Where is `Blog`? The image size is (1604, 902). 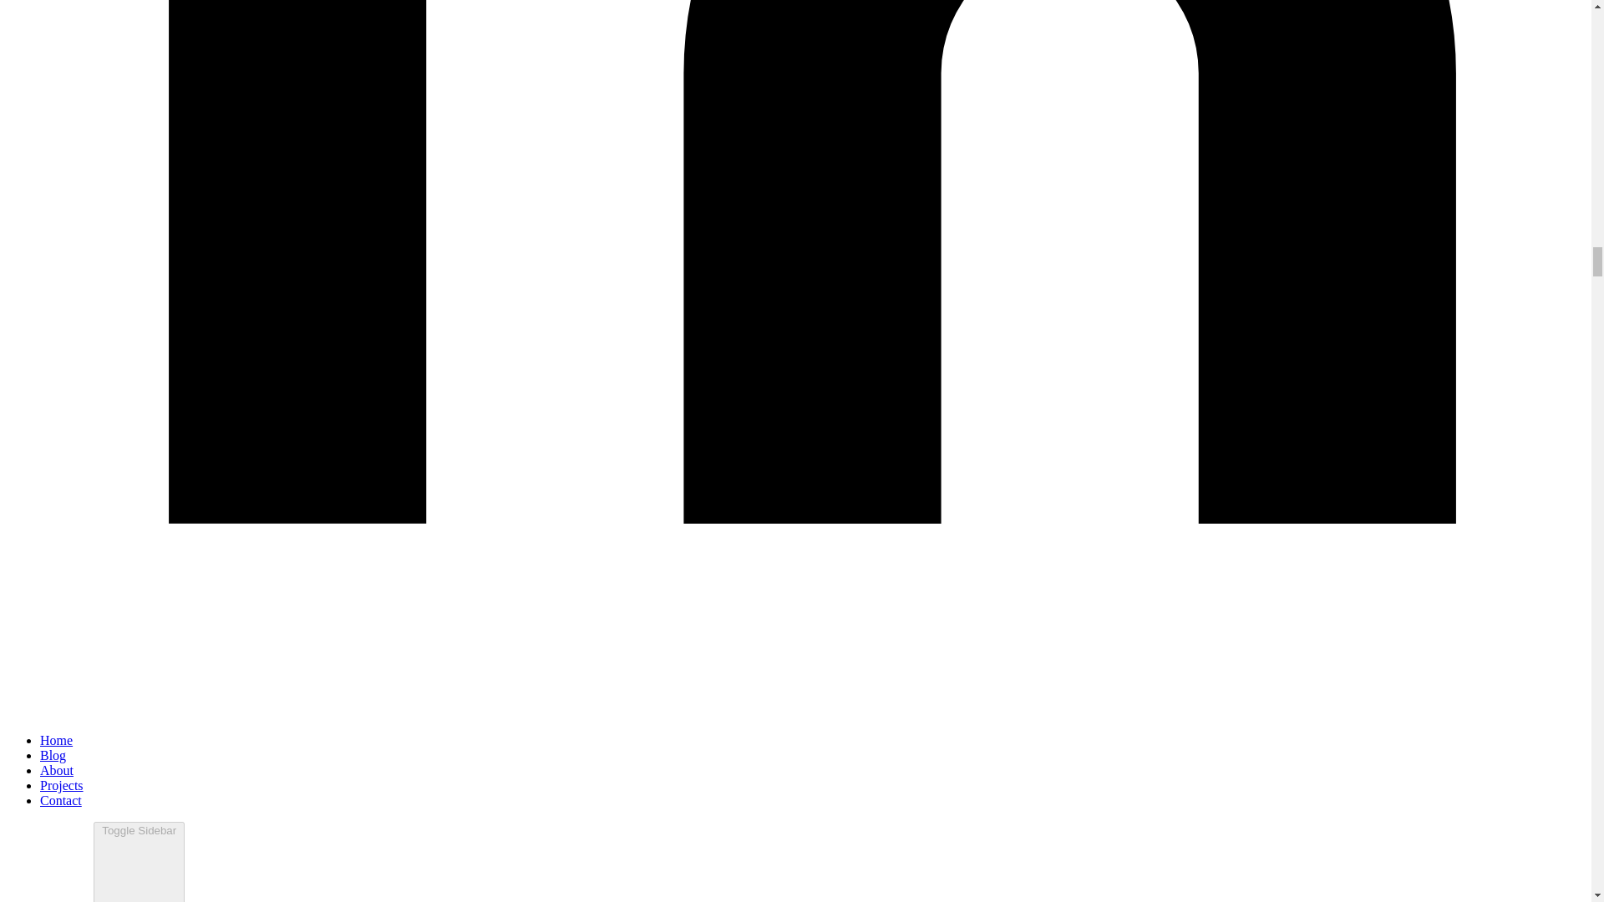
Blog is located at coordinates (53, 755).